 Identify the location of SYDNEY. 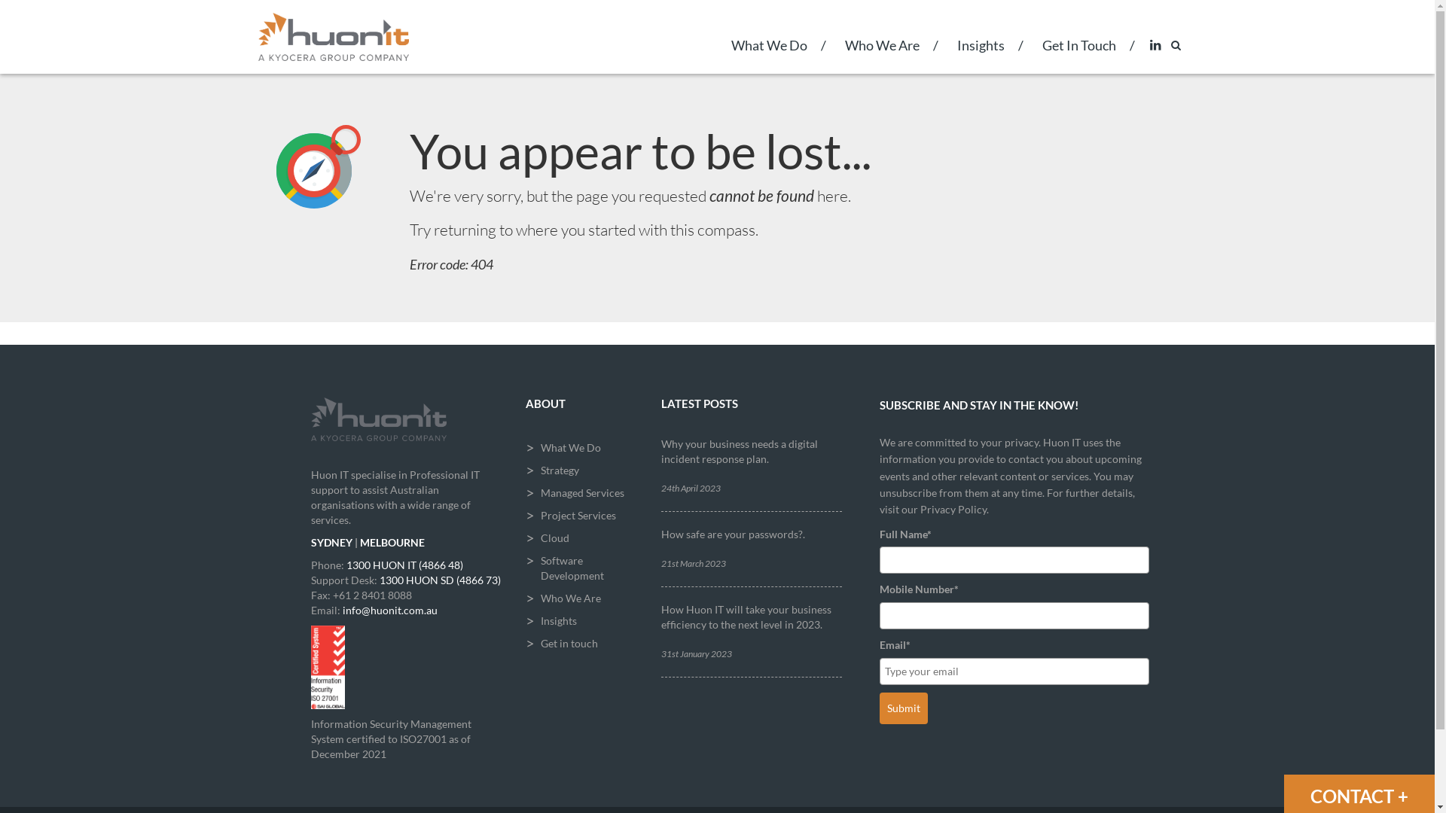
(331, 542).